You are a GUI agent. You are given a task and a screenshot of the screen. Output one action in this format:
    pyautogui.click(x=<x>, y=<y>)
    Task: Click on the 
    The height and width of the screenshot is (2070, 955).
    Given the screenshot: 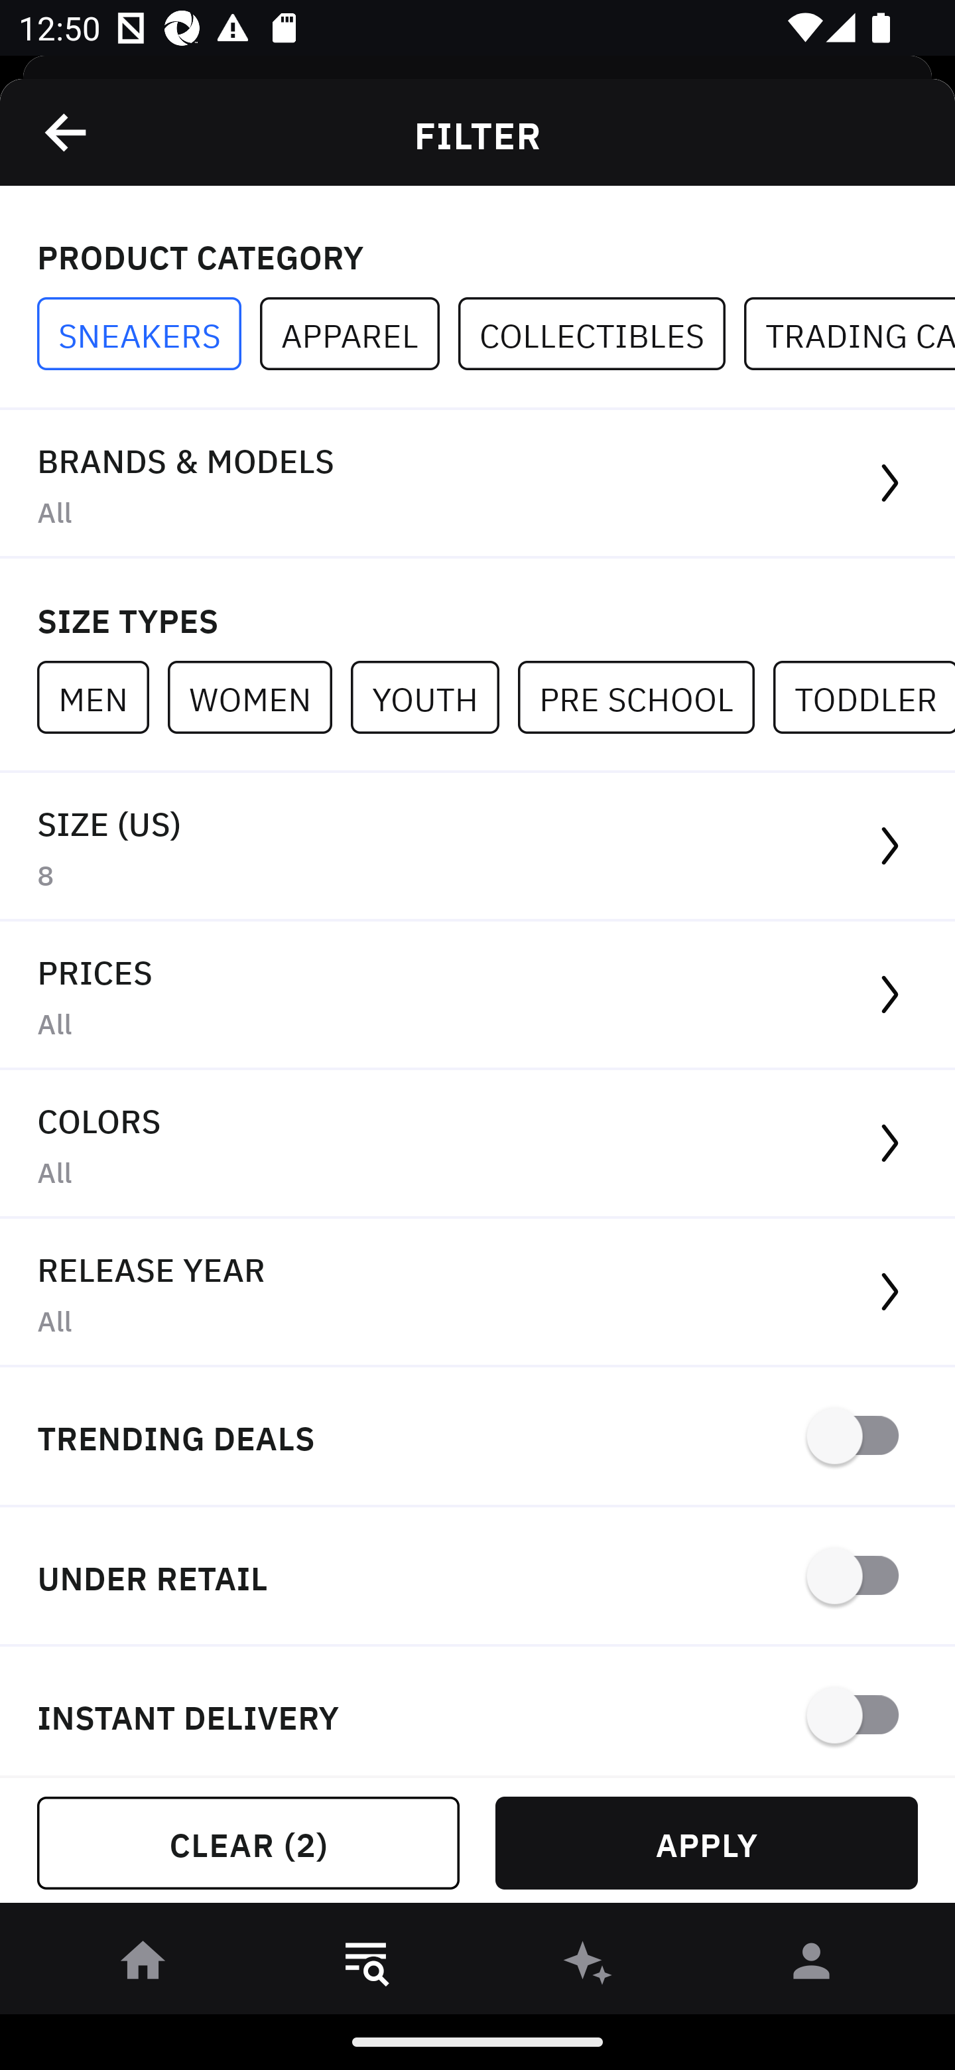 What is the action you would take?
    pyautogui.click(x=67, y=132)
    